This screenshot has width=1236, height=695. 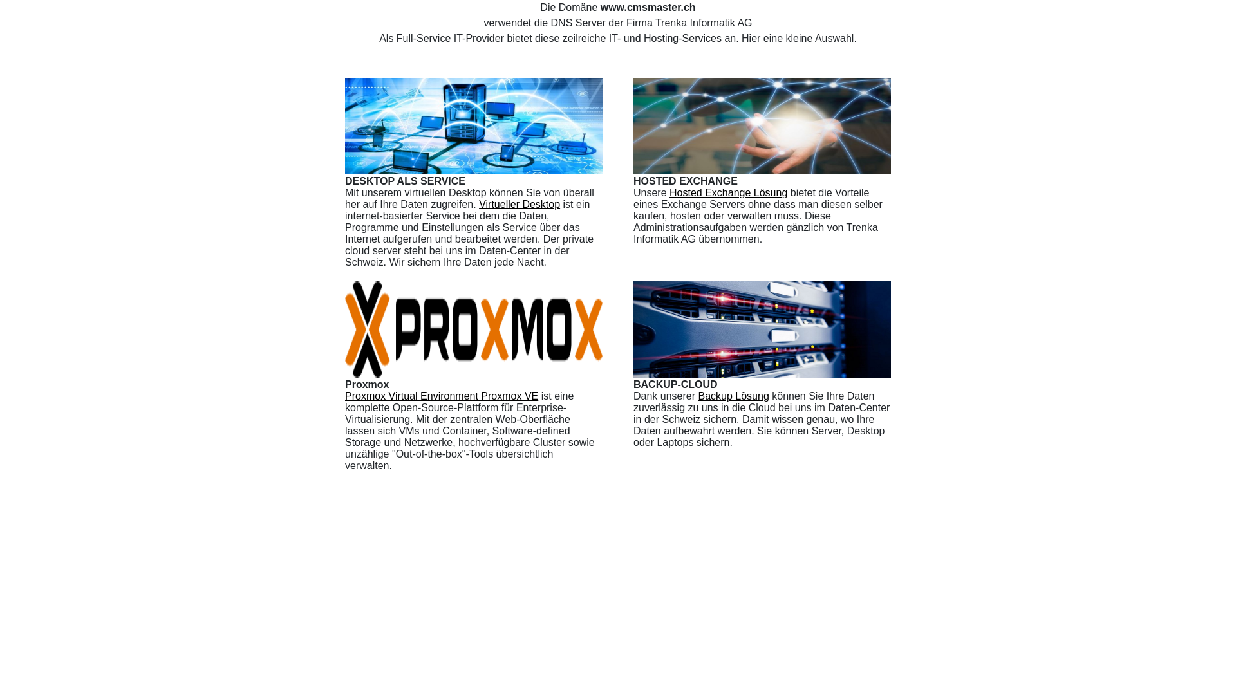 What do you see at coordinates (386, 593) in the screenshot?
I see `Advertisement` at bounding box center [386, 593].